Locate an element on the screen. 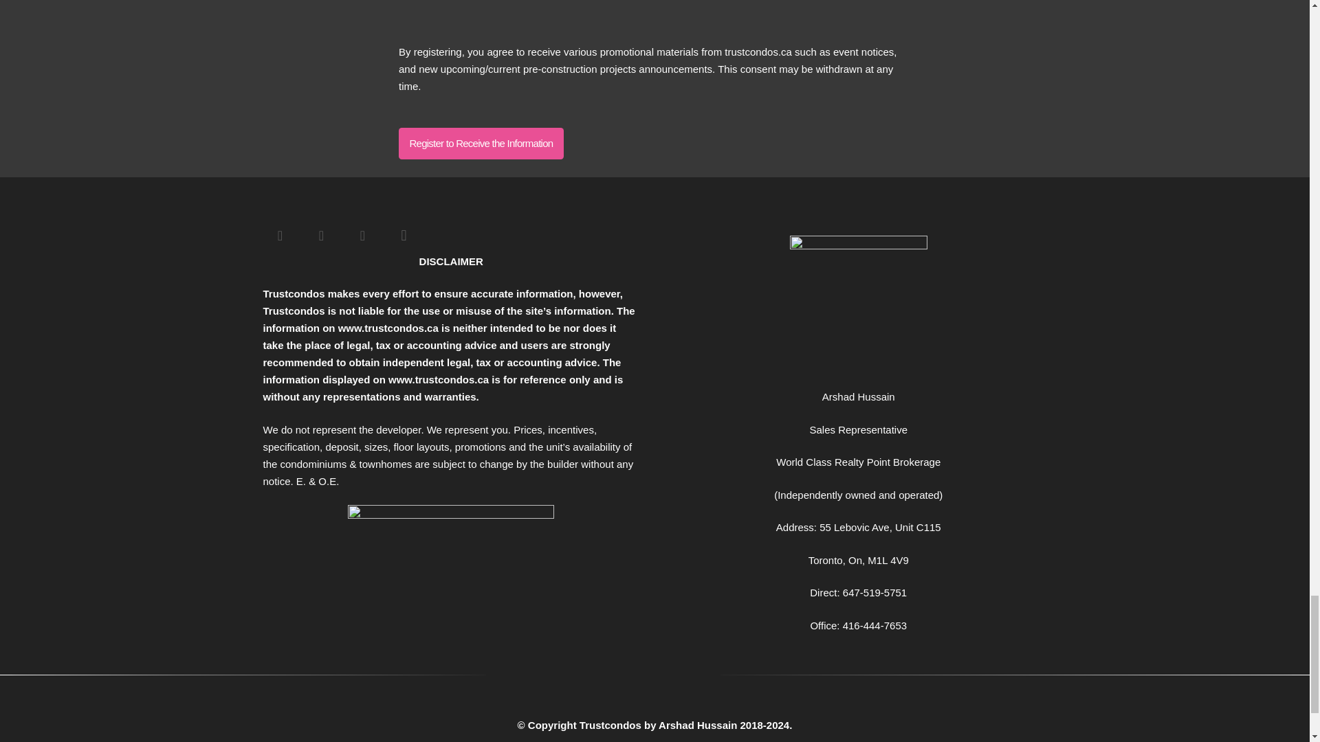  Instagram is located at coordinates (404, 235).